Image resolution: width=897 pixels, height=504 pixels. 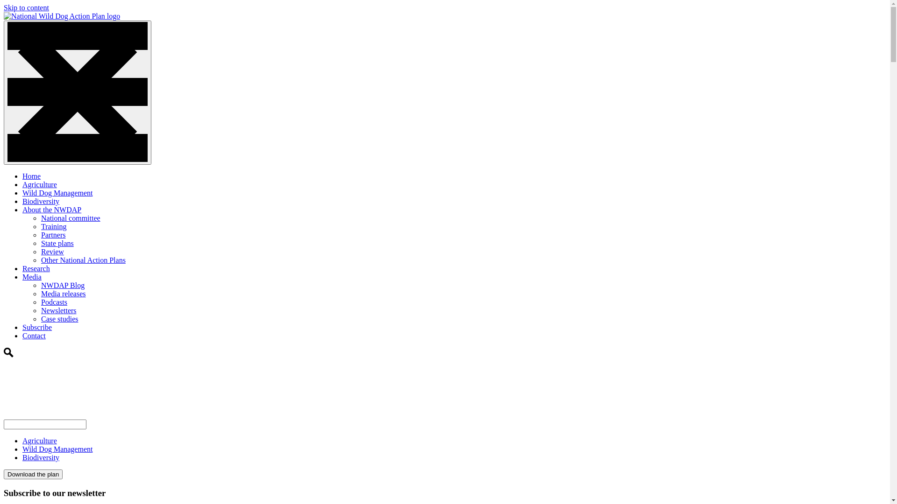 What do you see at coordinates (60, 319) in the screenshot?
I see `Case studies` at bounding box center [60, 319].